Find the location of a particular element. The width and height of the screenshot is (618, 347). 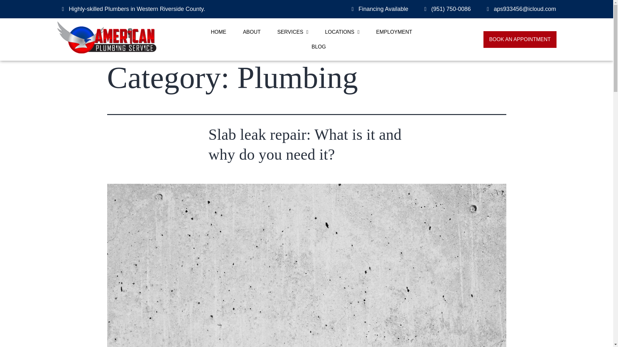

SERVICES is located at coordinates (293, 32).